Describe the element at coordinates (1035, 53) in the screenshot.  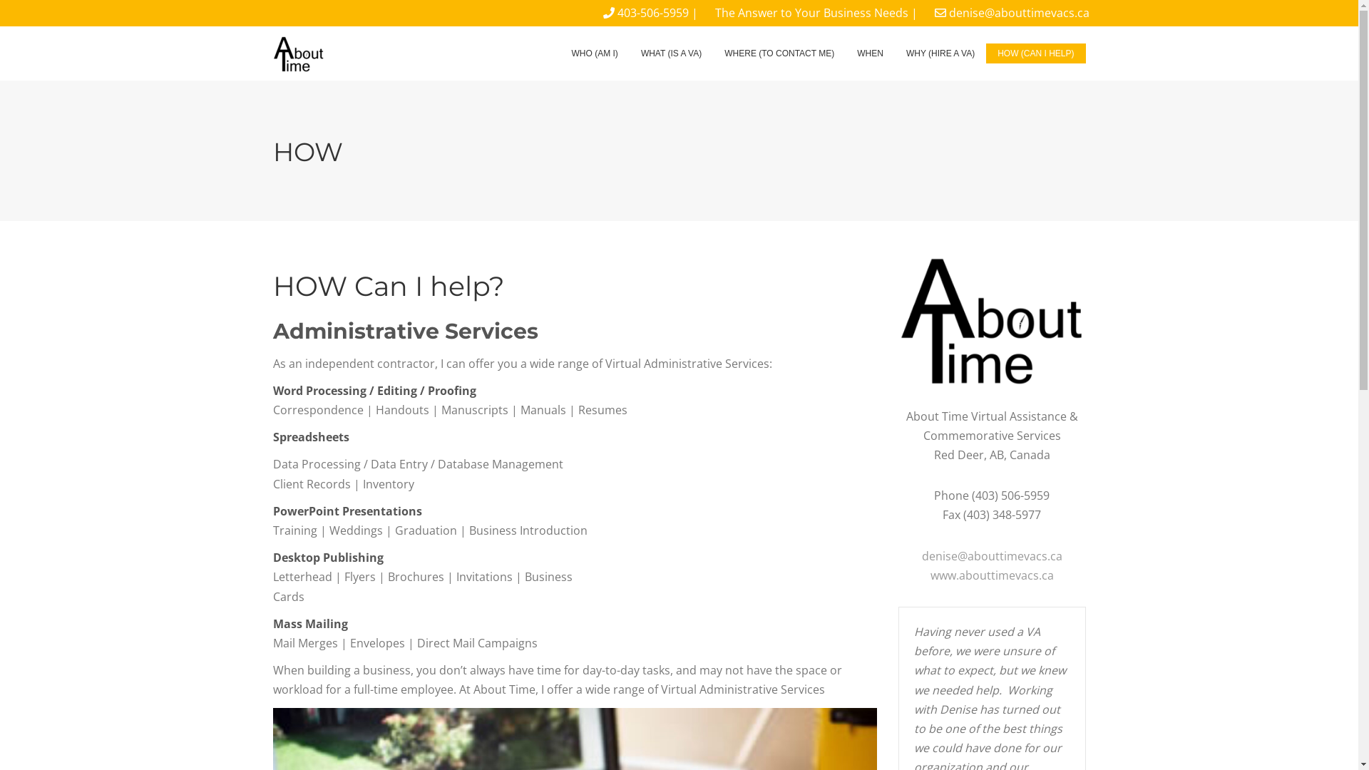
I see `HOW (CAN I HELP)` at that location.